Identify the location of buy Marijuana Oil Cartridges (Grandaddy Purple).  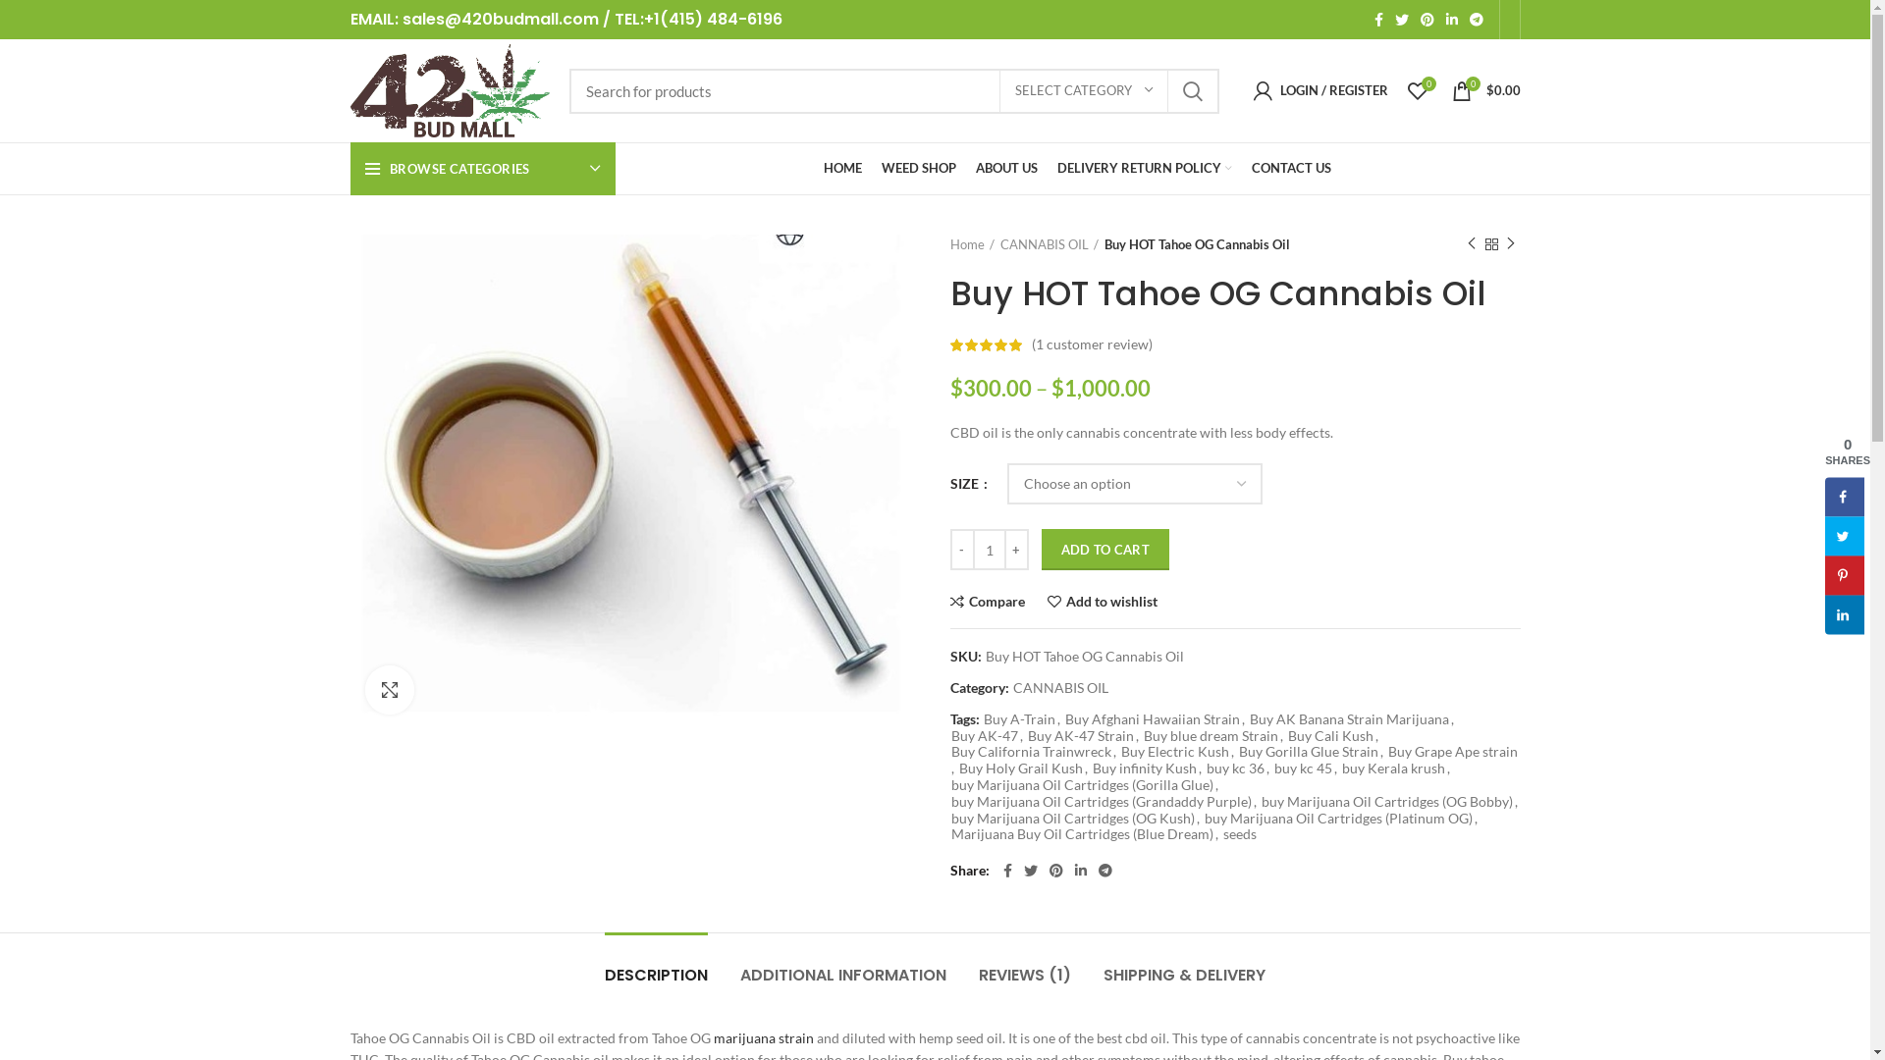
(1101, 803).